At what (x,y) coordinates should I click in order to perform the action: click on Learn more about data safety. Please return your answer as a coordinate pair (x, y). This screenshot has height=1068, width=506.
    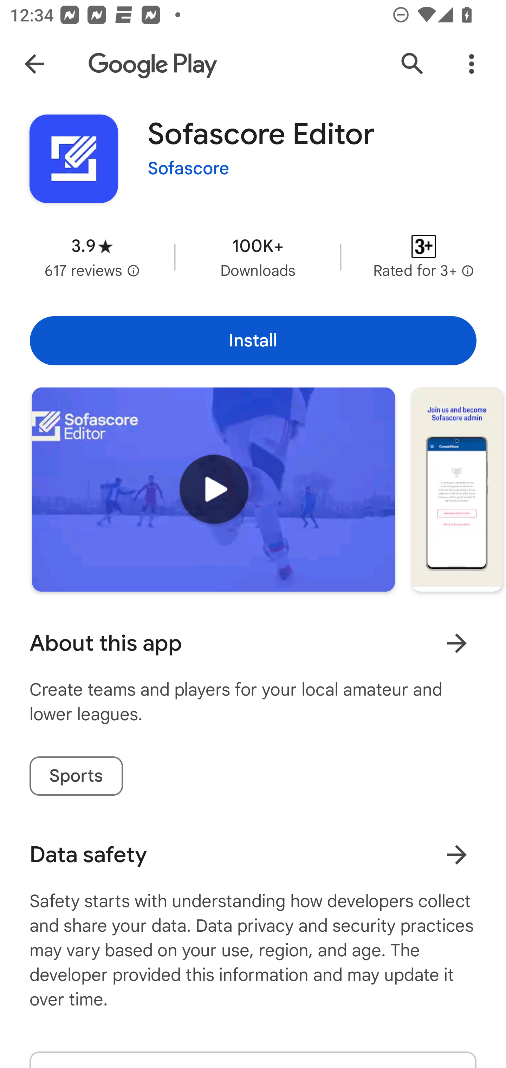
    Looking at the image, I should click on (456, 855).